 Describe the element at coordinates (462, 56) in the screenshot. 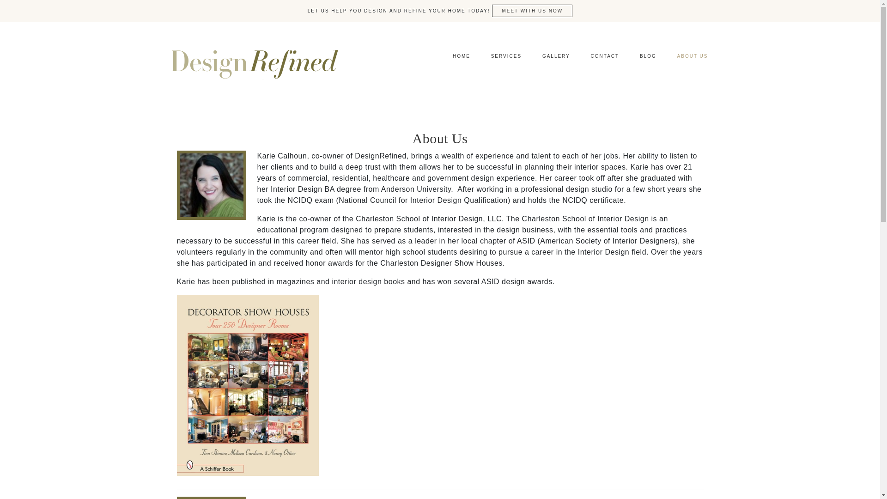

I see `HOME` at that location.